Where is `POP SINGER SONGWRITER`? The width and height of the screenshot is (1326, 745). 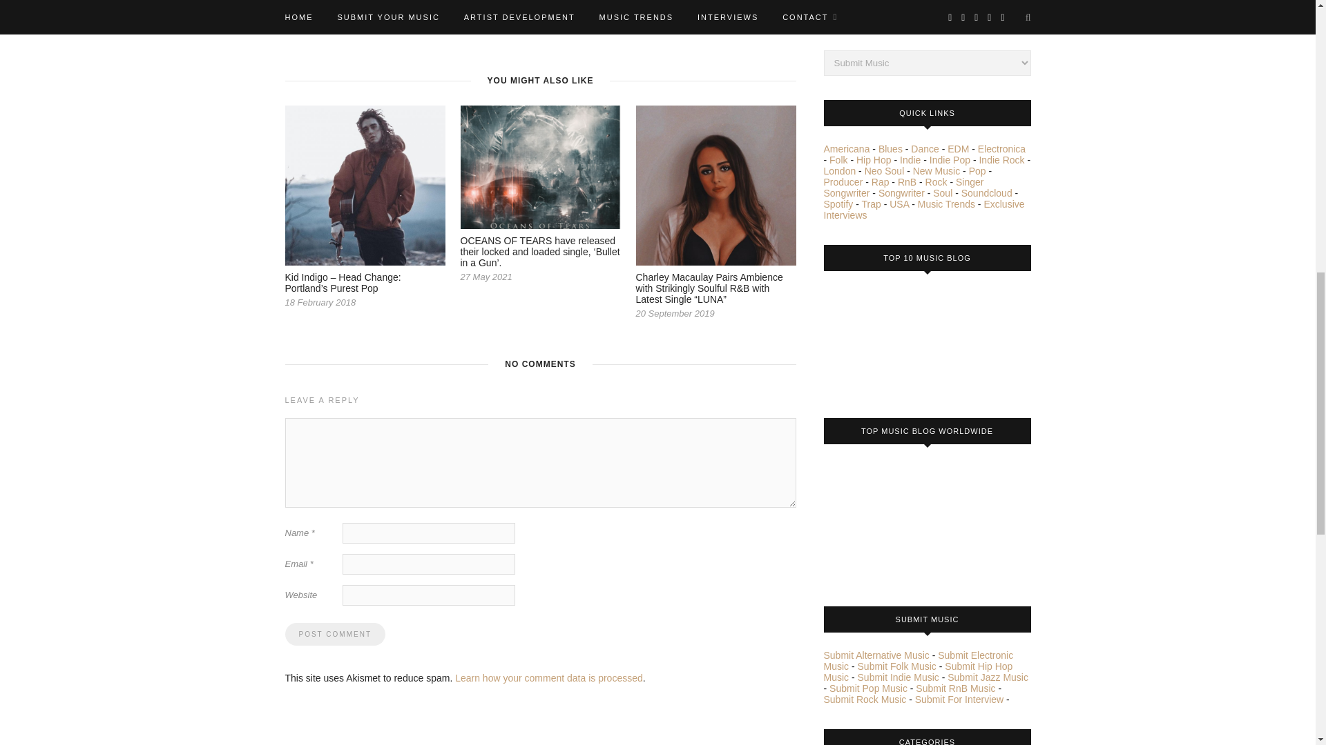 POP SINGER SONGWRITER is located at coordinates (602, 23).